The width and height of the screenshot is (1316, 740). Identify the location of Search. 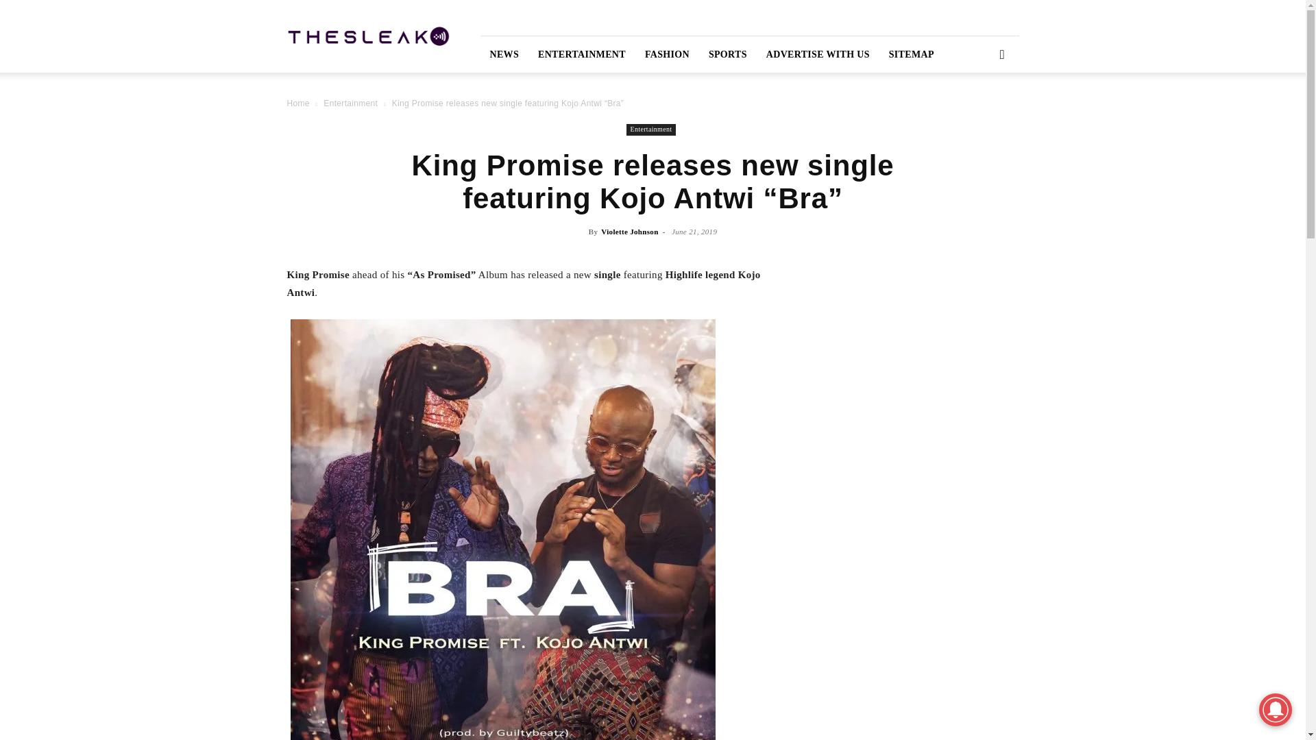
(980, 111).